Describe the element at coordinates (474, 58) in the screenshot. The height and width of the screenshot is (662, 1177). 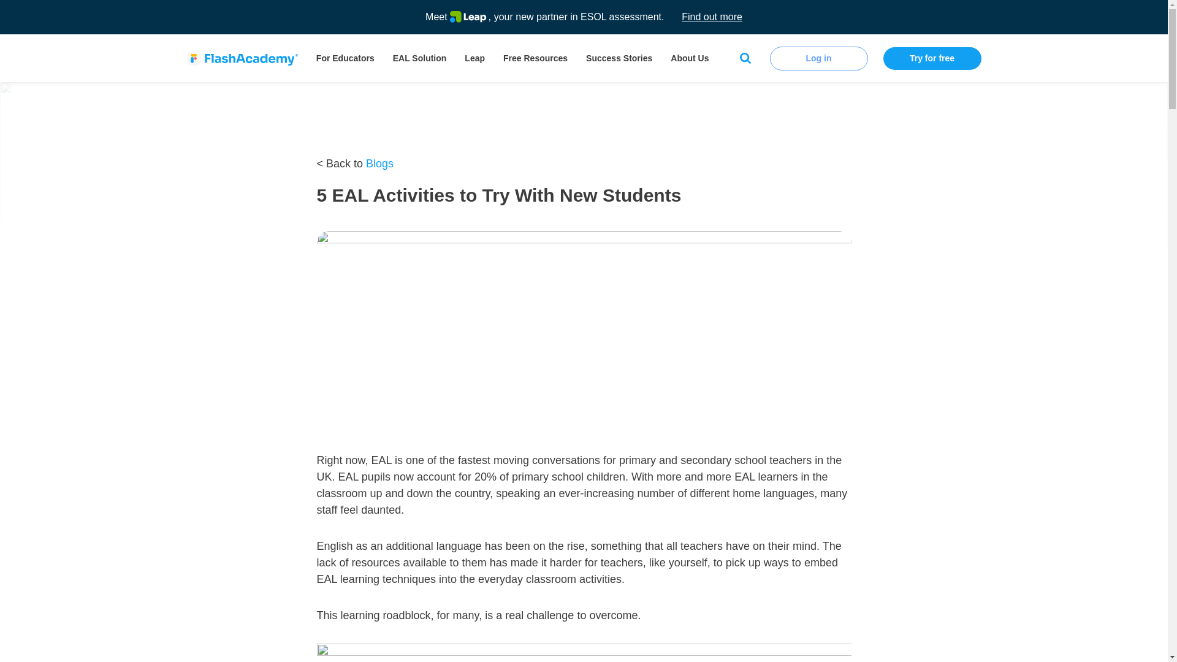
I see `Leap` at that location.